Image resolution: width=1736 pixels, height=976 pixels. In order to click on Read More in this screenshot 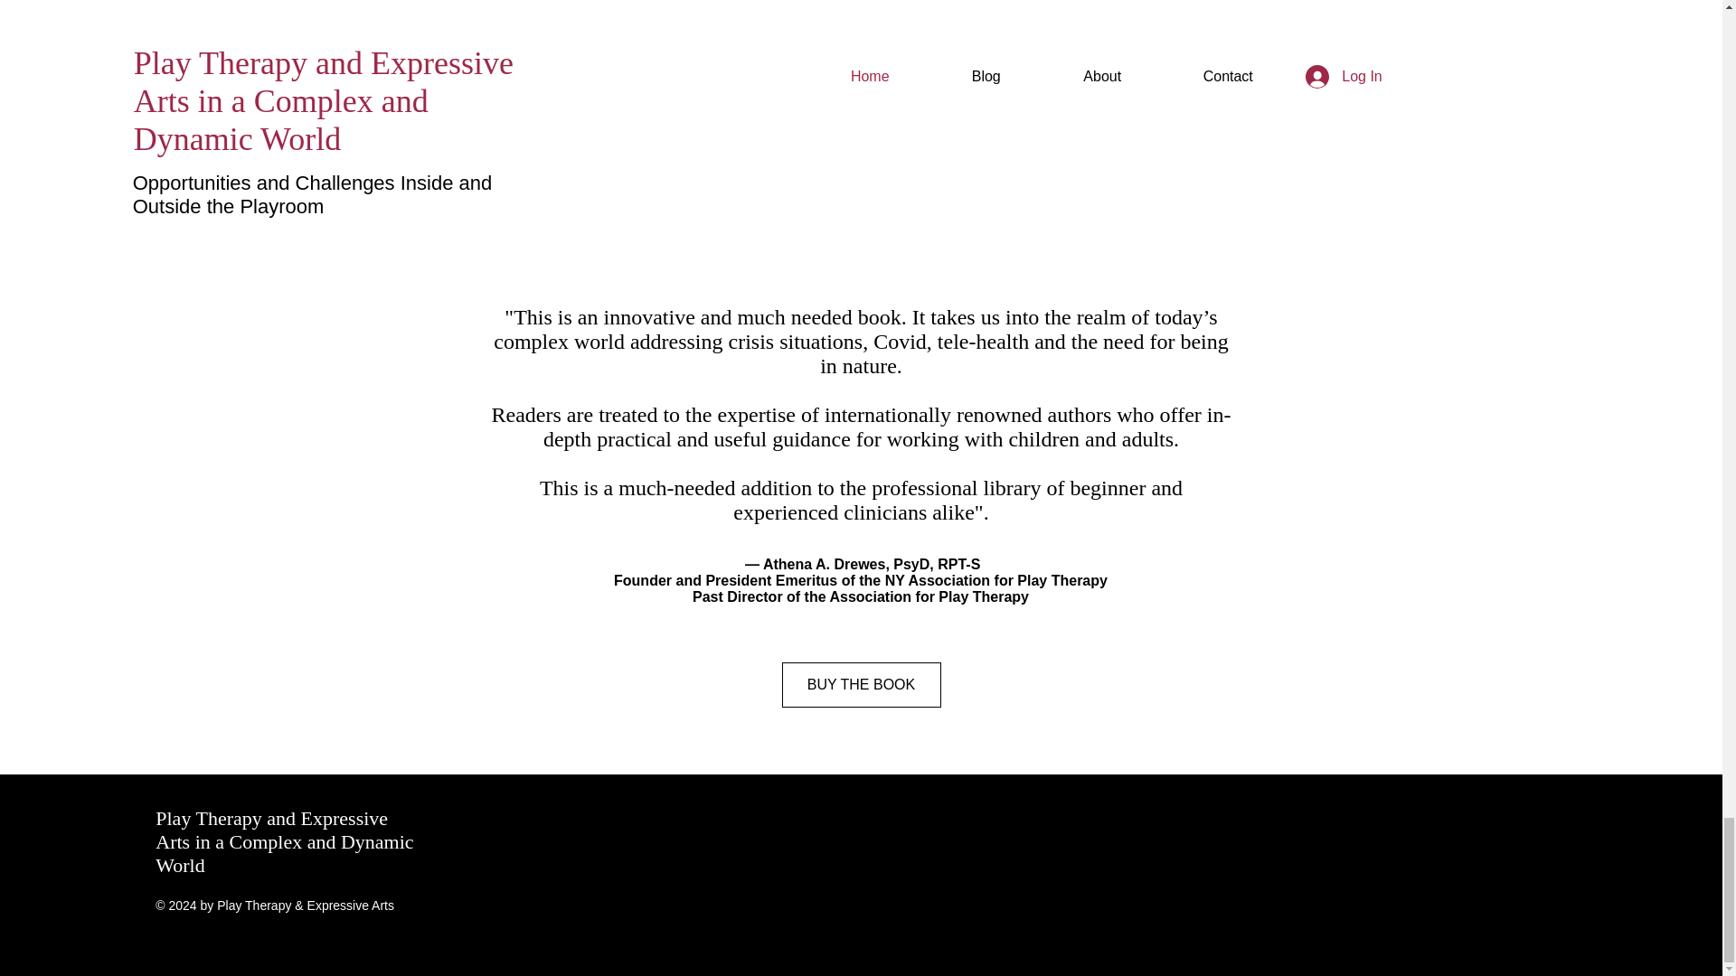, I will do `click(861, 233)`.